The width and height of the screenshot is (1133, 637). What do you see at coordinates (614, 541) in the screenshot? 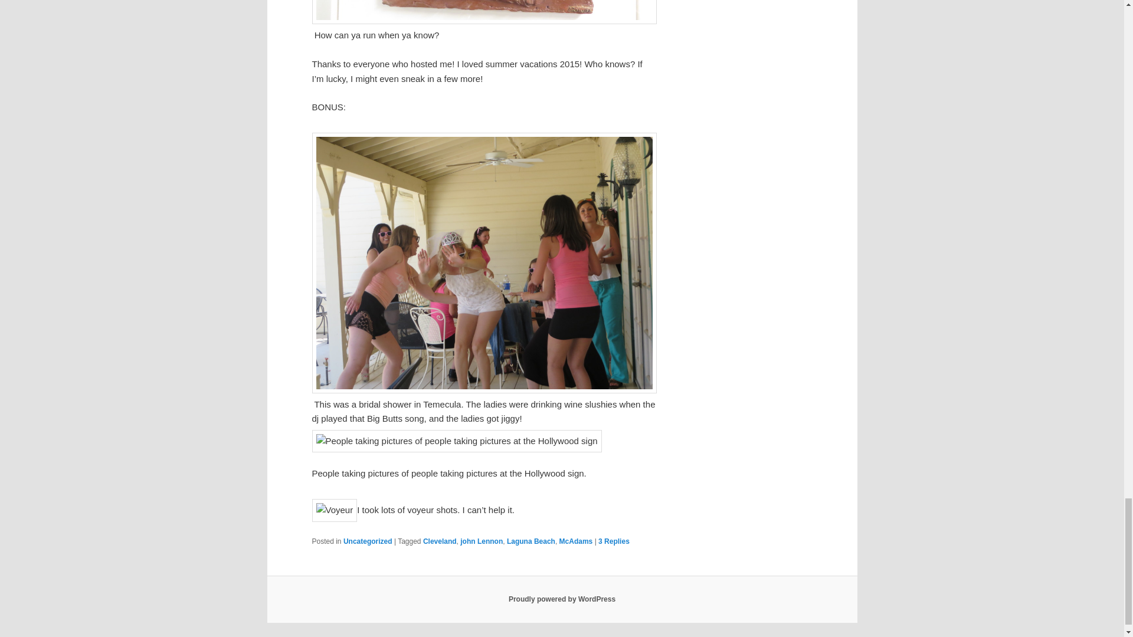
I see `3 Replies` at bounding box center [614, 541].